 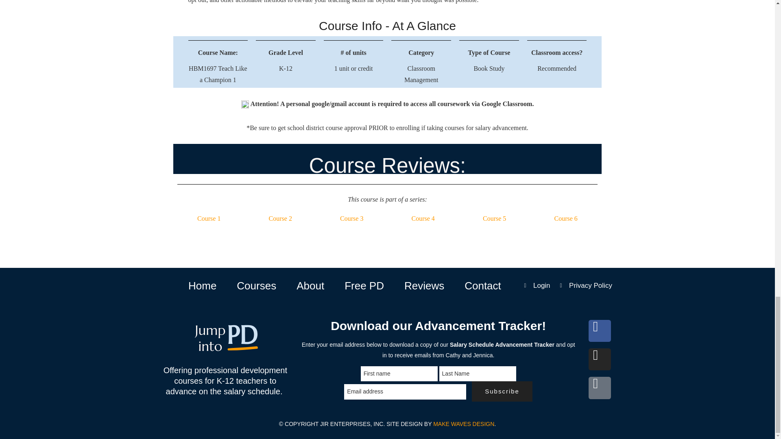 I want to click on Subscribe, so click(x=502, y=391).